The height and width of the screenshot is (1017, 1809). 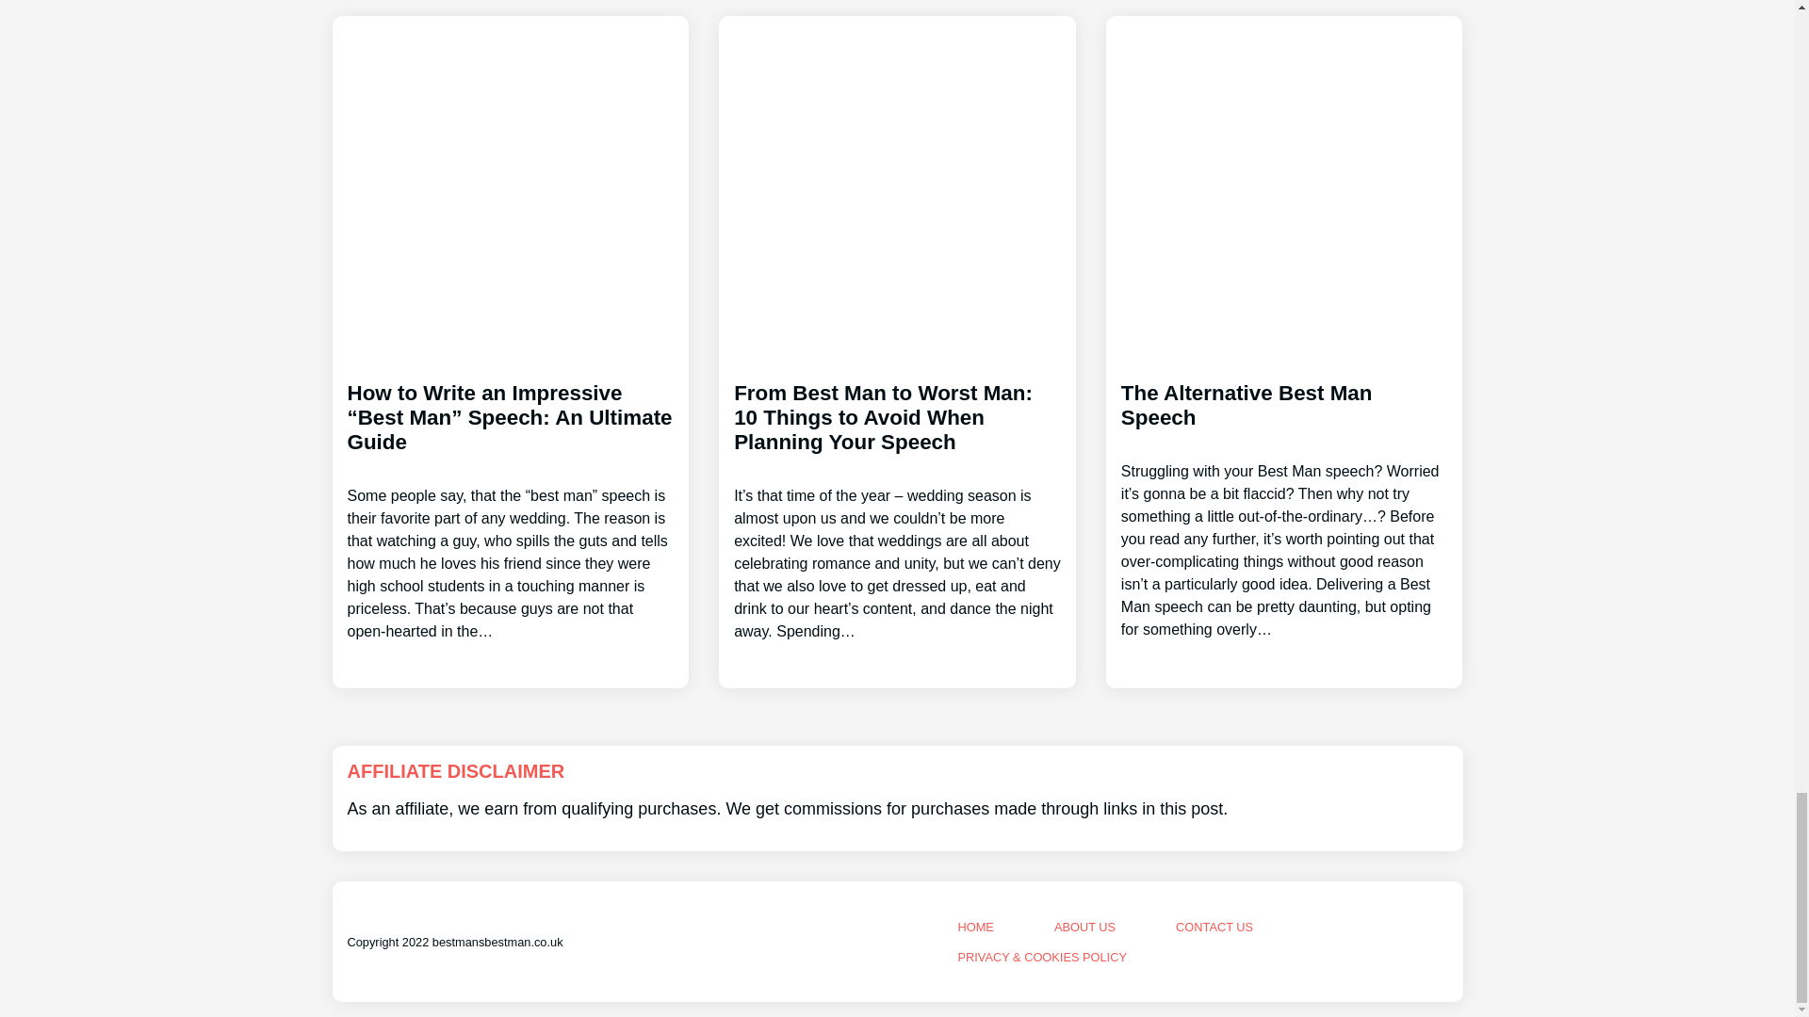 What do you see at coordinates (1285, 494) in the screenshot?
I see `The Alternative Best Man Speech` at bounding box center [1285, 494].